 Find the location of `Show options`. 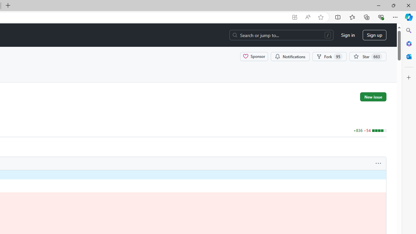

Show options is located at coordinates (378, 163).